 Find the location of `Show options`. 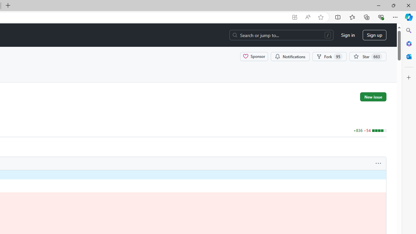

Show options is located at coordinates (378, 163).